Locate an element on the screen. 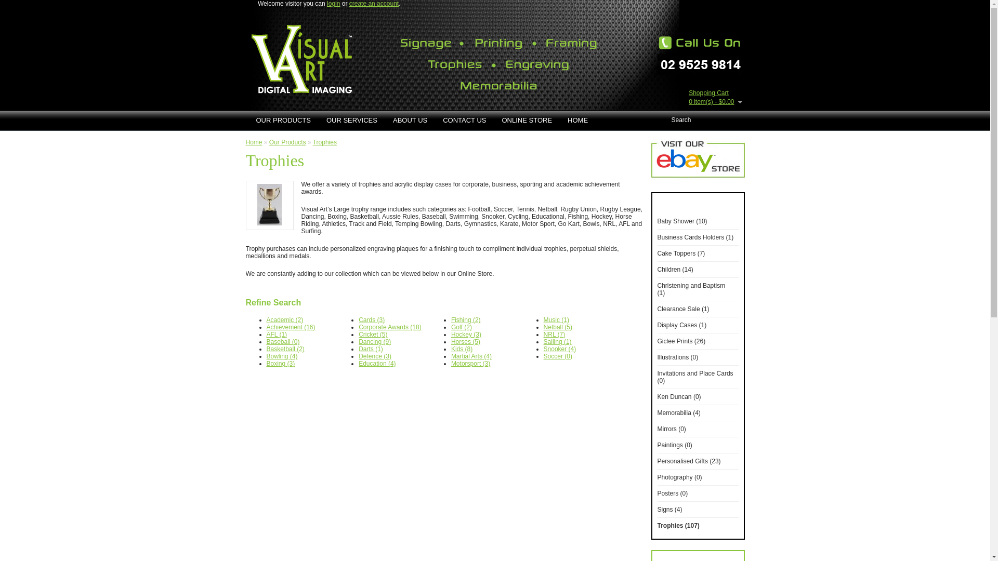 The width and height of the screenshot is (998, 561). Music (1) is located at coordinates (556, 320).